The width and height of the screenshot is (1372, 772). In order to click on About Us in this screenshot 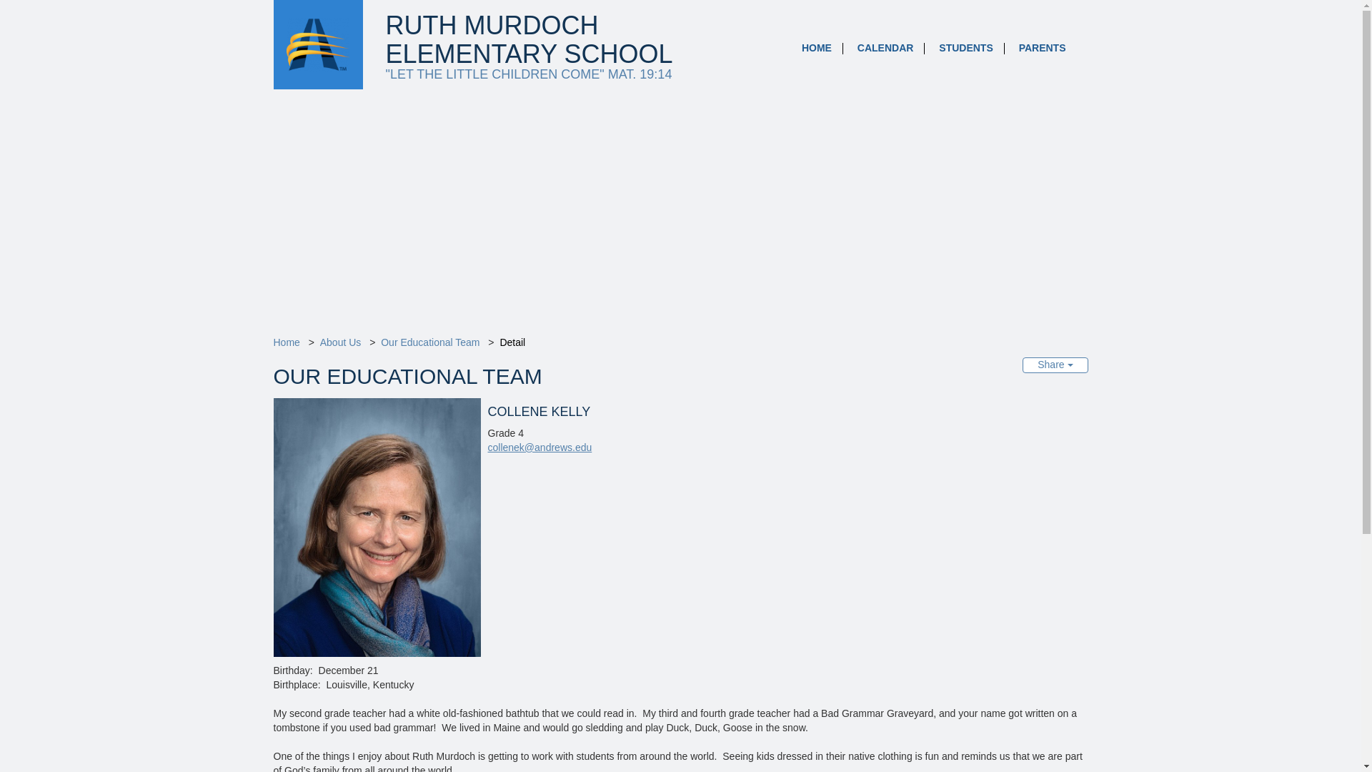, I will do `click(340, 342)`.